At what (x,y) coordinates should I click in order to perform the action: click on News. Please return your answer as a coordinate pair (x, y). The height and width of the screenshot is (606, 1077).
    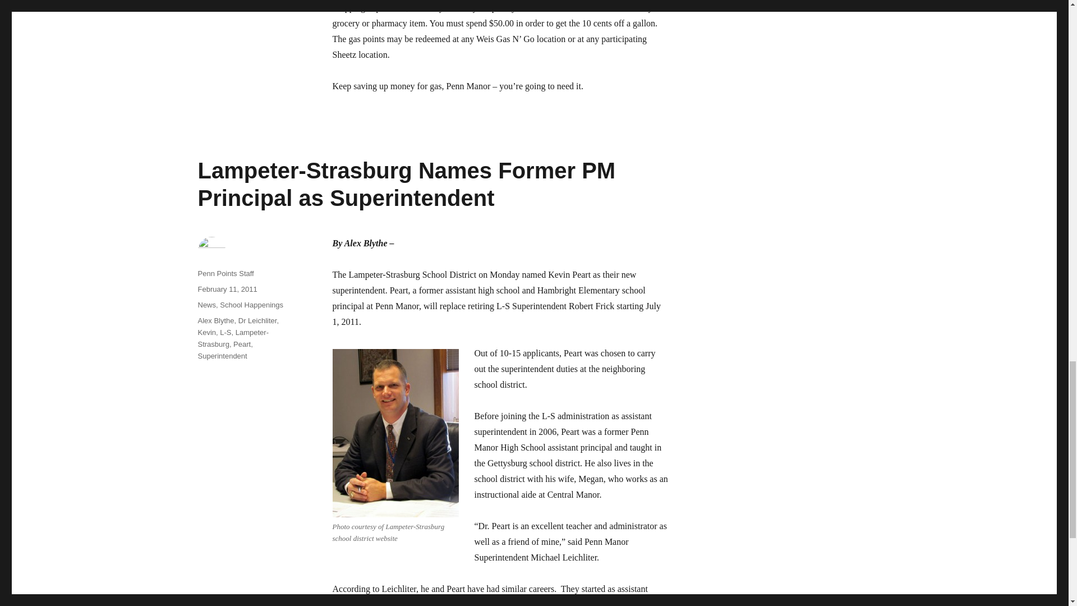
    Looking at the image, I should click on (206, 304).